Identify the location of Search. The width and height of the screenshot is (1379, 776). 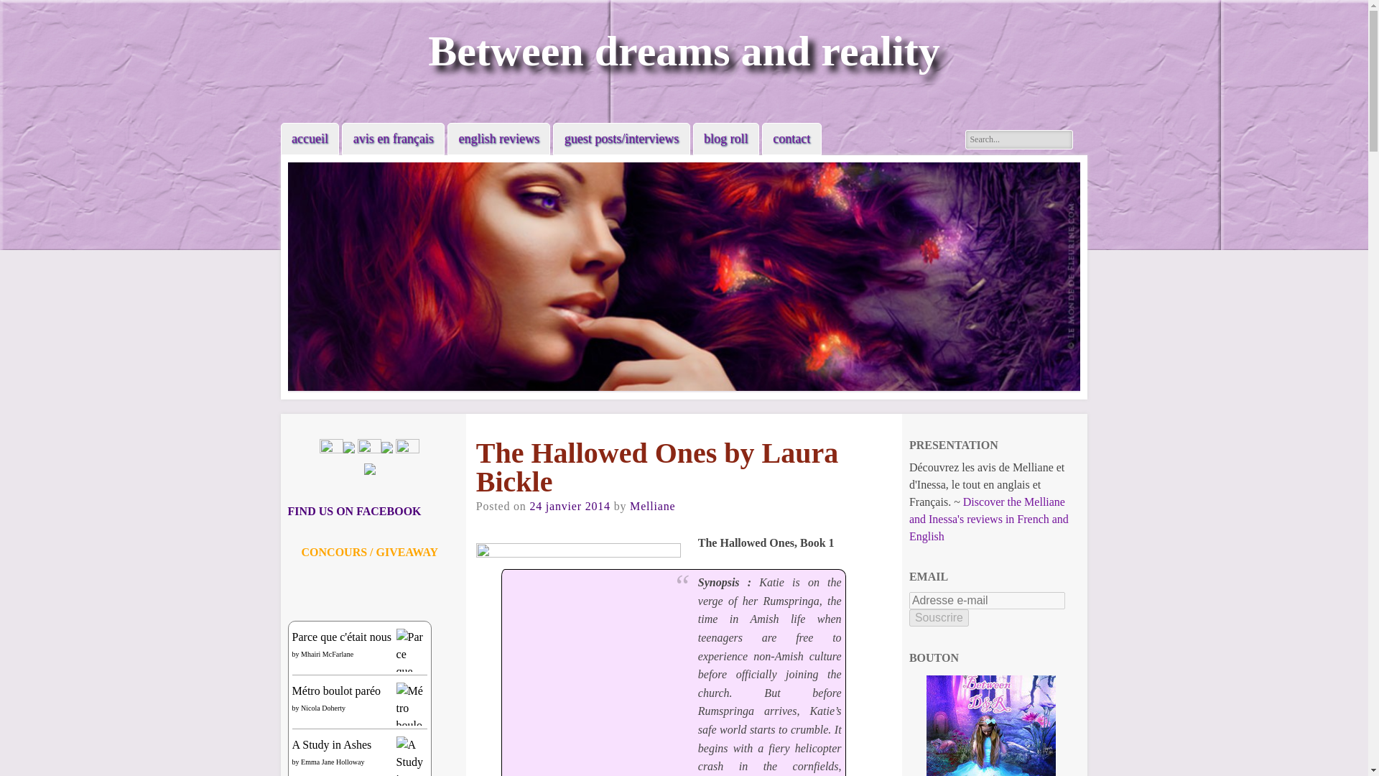
(23, 9).